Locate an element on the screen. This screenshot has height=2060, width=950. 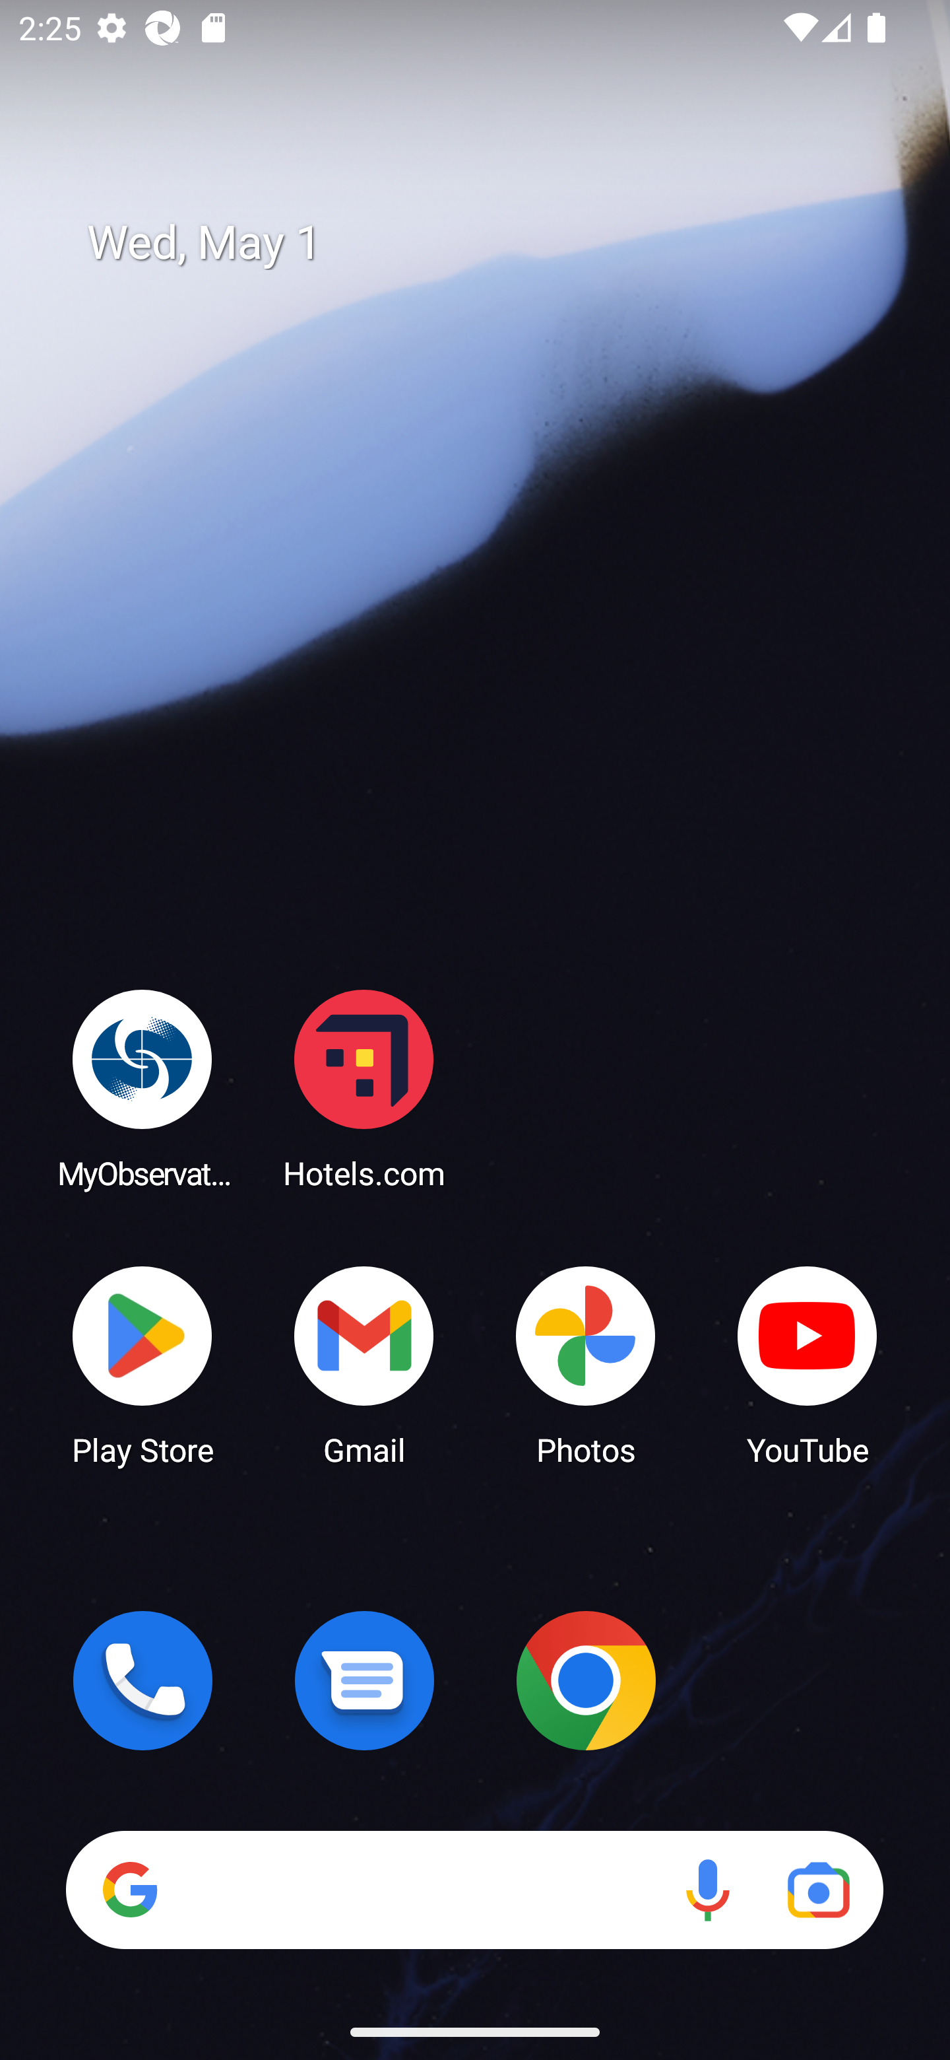
Wed, May 1 is located at coordinates (493, 243).